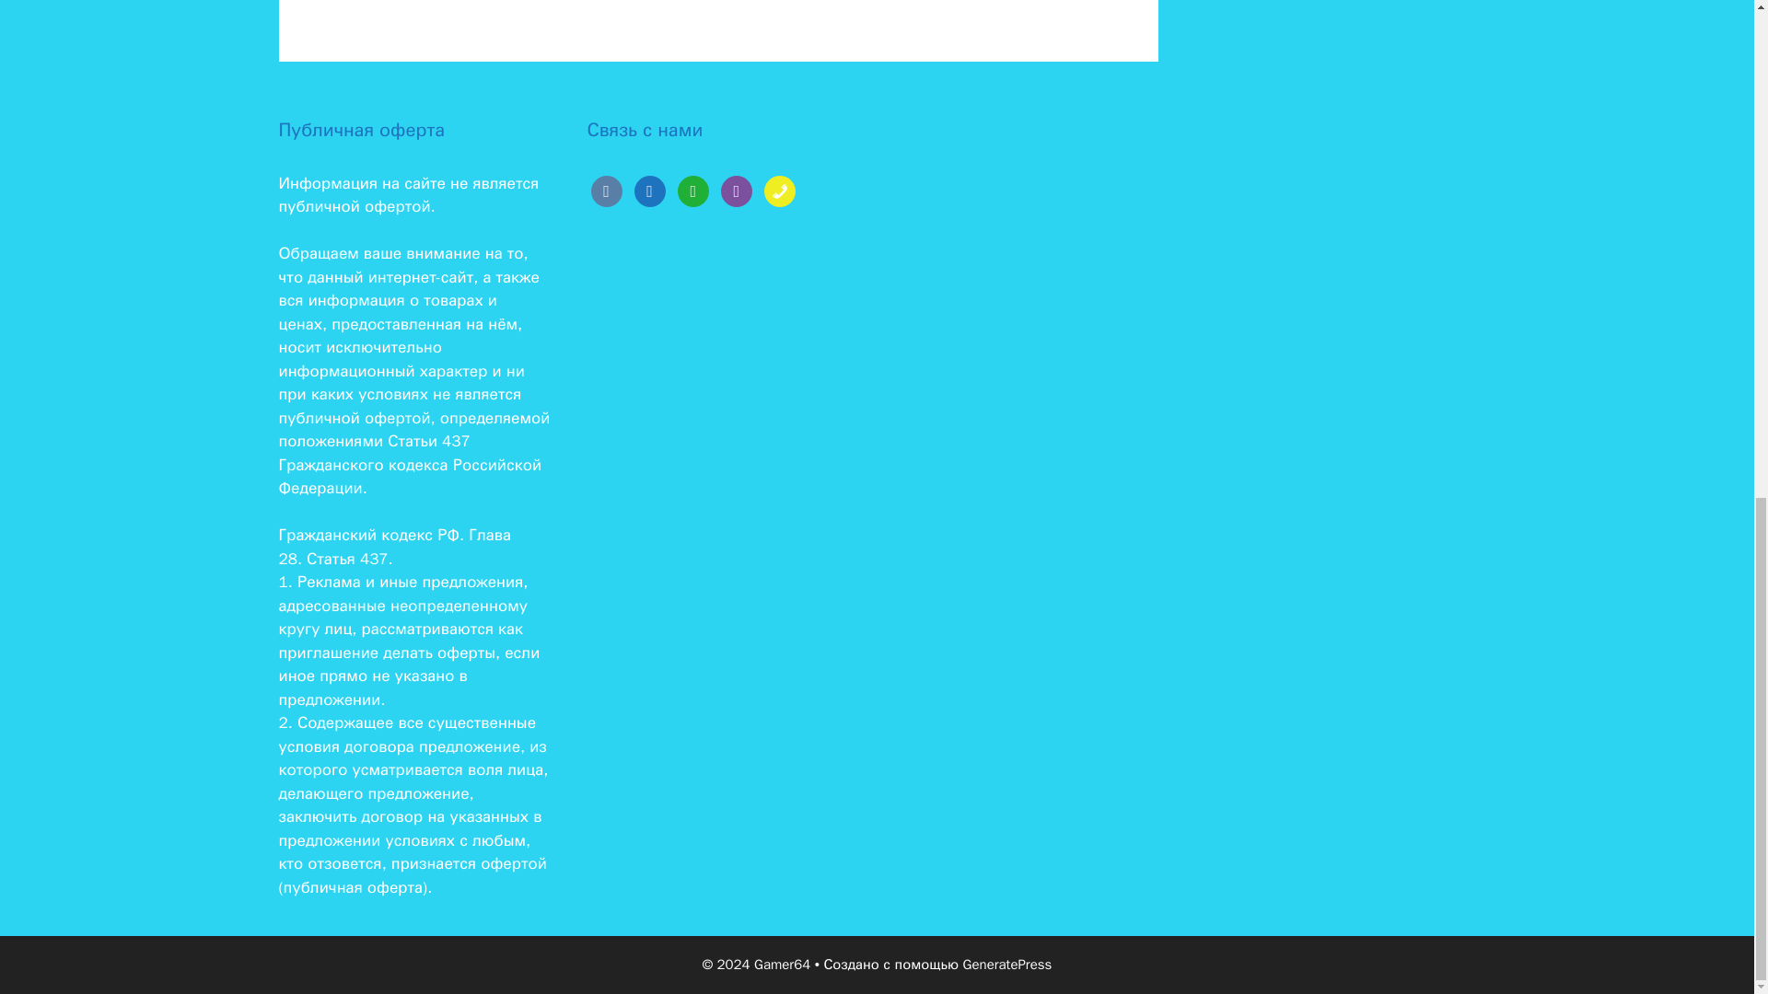 The height and width of the screenshot is (994, 1768). I want to click on phone, so click(779, 190).